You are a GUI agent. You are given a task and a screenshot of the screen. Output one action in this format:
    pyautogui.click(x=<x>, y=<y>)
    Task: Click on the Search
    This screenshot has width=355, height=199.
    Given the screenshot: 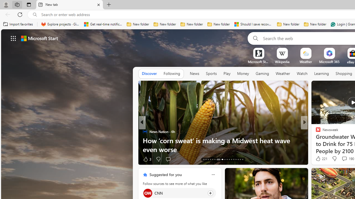 What is the action you would take?
    pyautogui.click(x=255, y=38)
    